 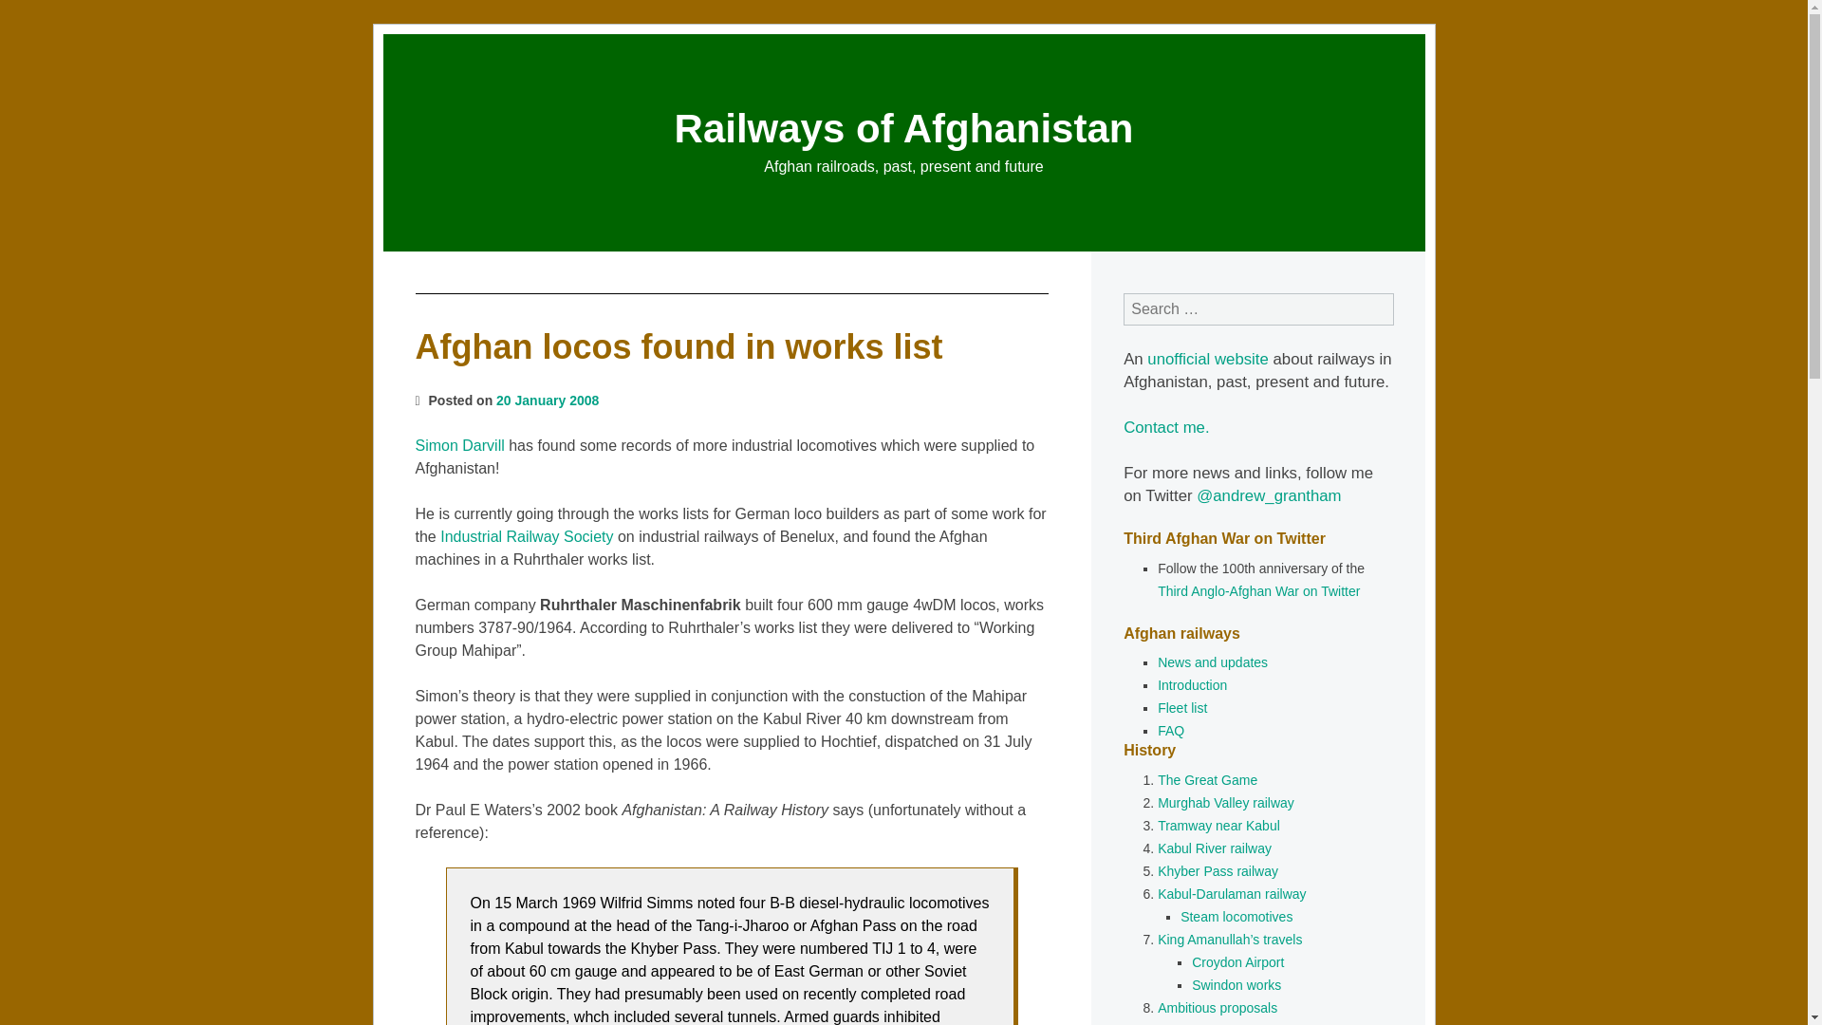 I want to click on Third Anglo-Afghan War on Twitter, so click(x=1258, y=590).